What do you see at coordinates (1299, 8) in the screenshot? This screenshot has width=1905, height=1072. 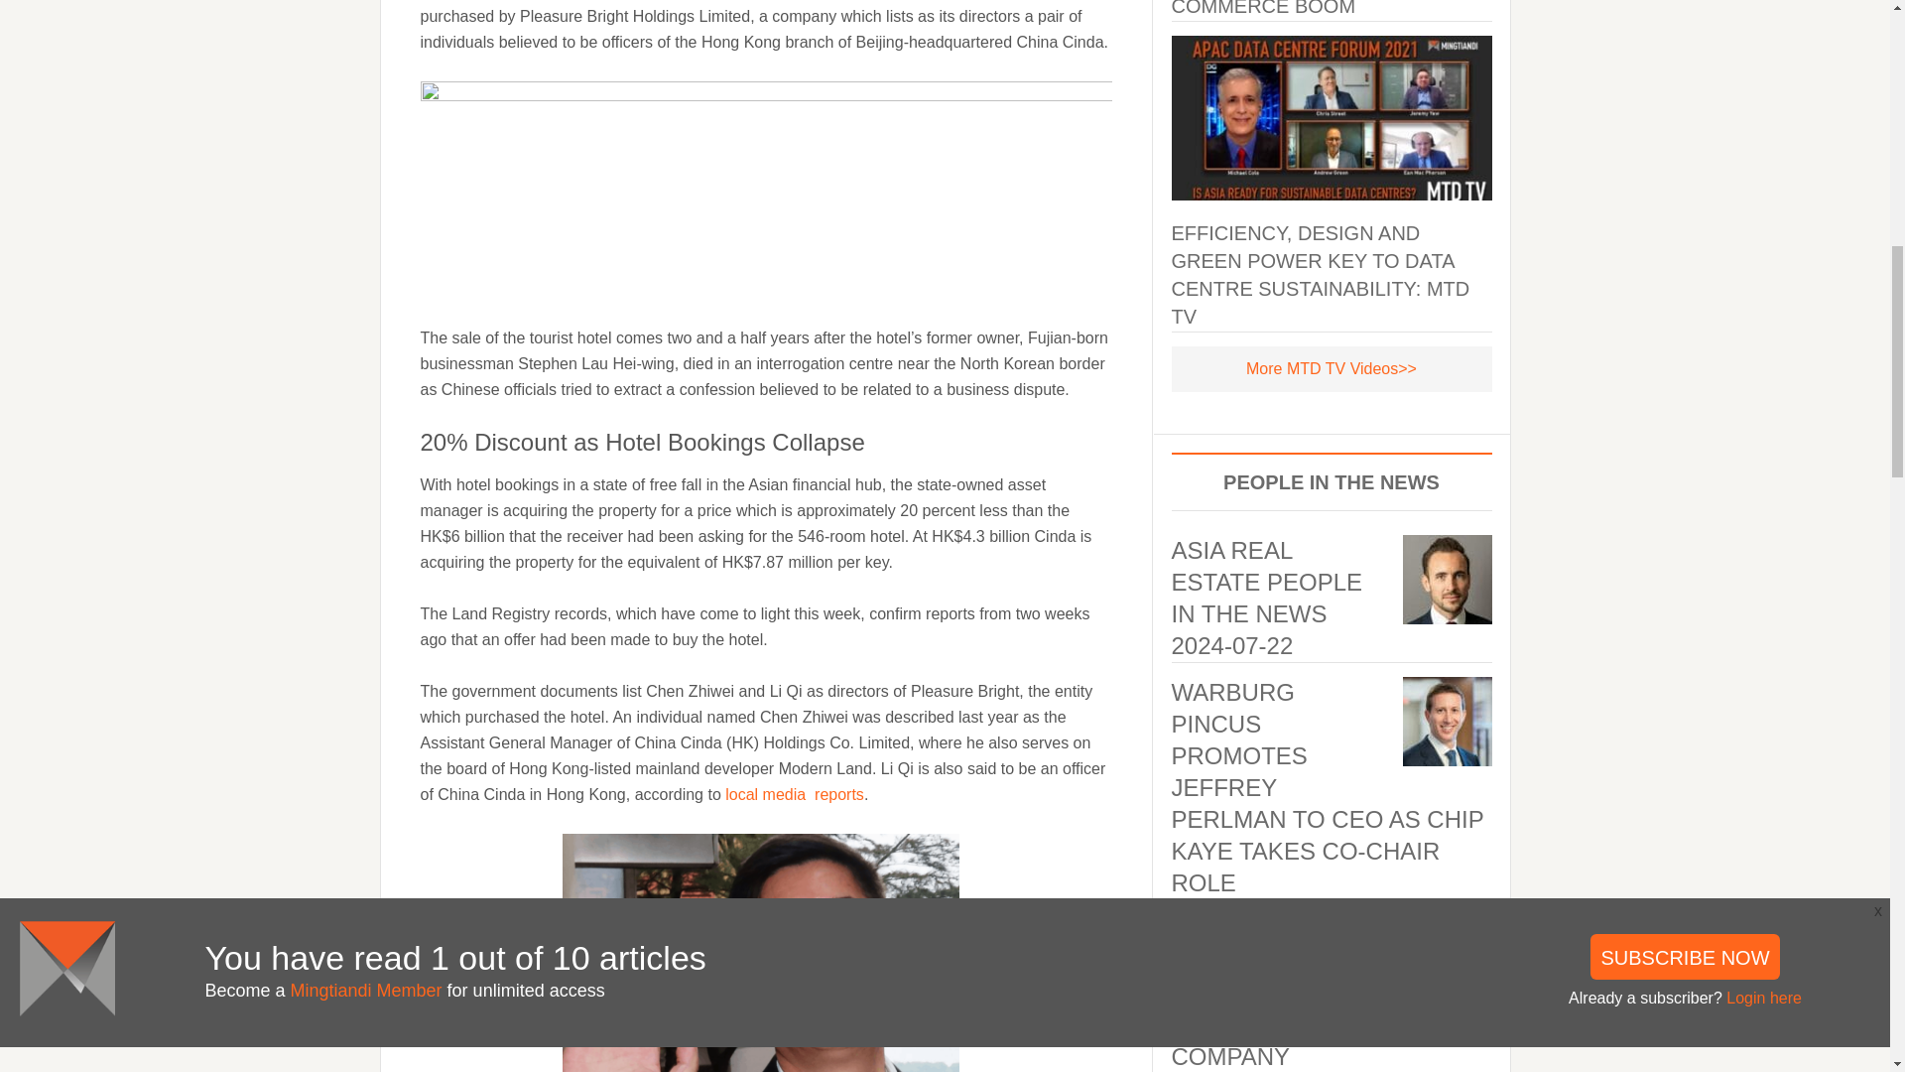 I see `Investors Boost APAC Logistics Deals Amid E-Commerce Boom` at bounding box center [1299, 8].